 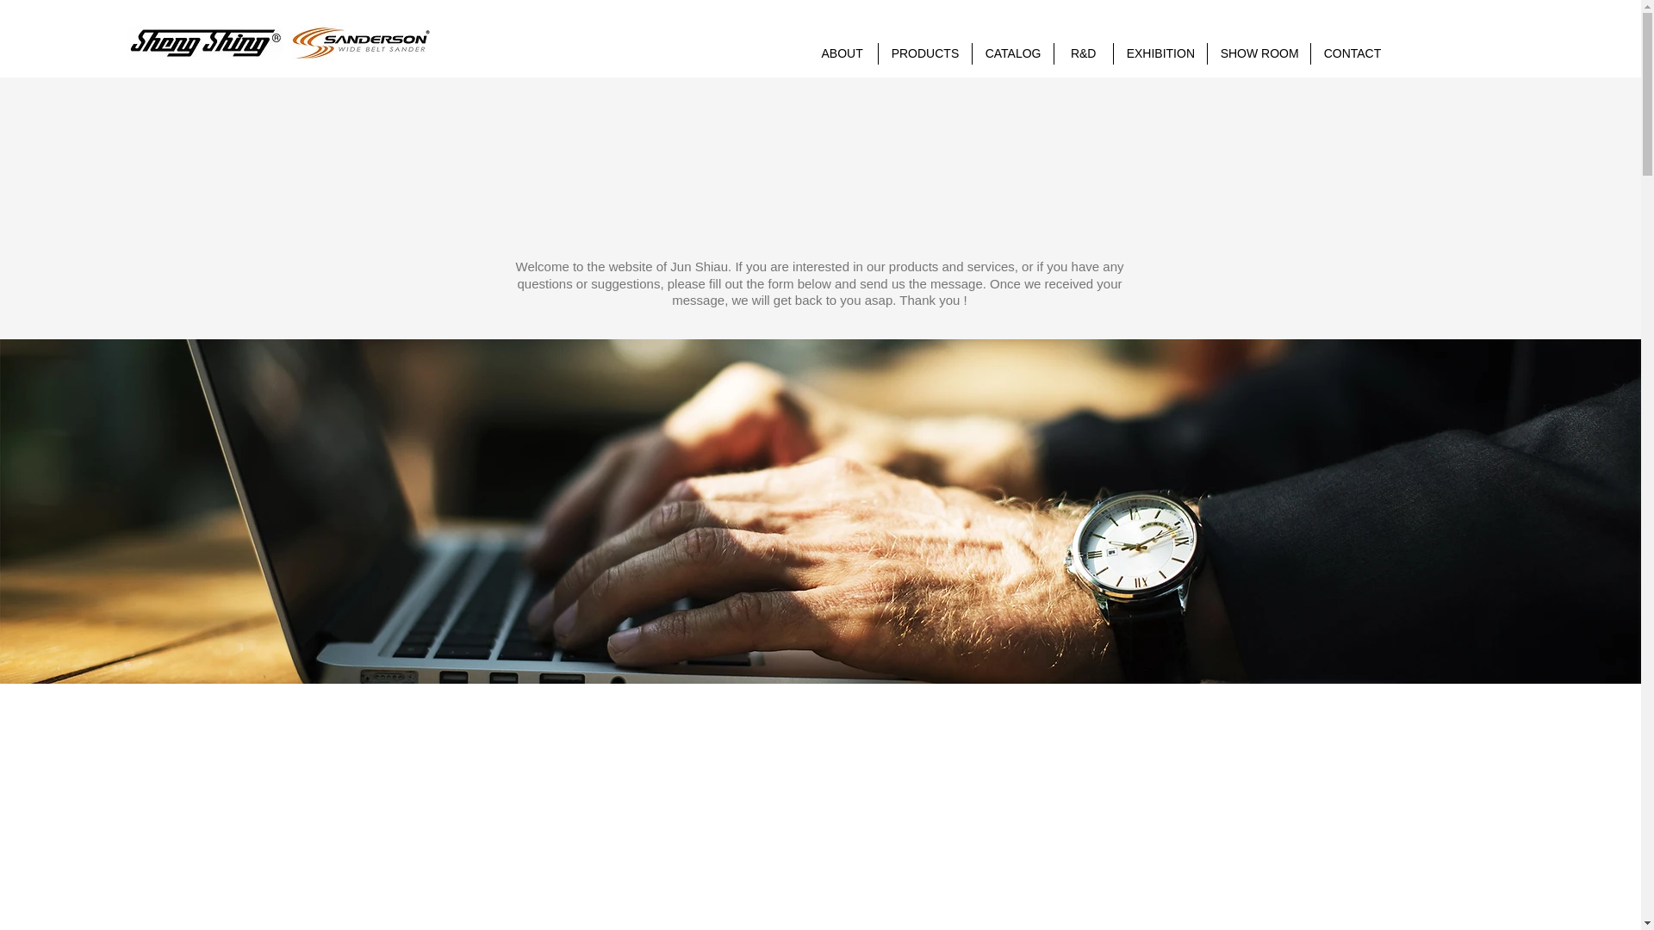 I want to click on SHOW ROOM, so click(x=1258, y=53).